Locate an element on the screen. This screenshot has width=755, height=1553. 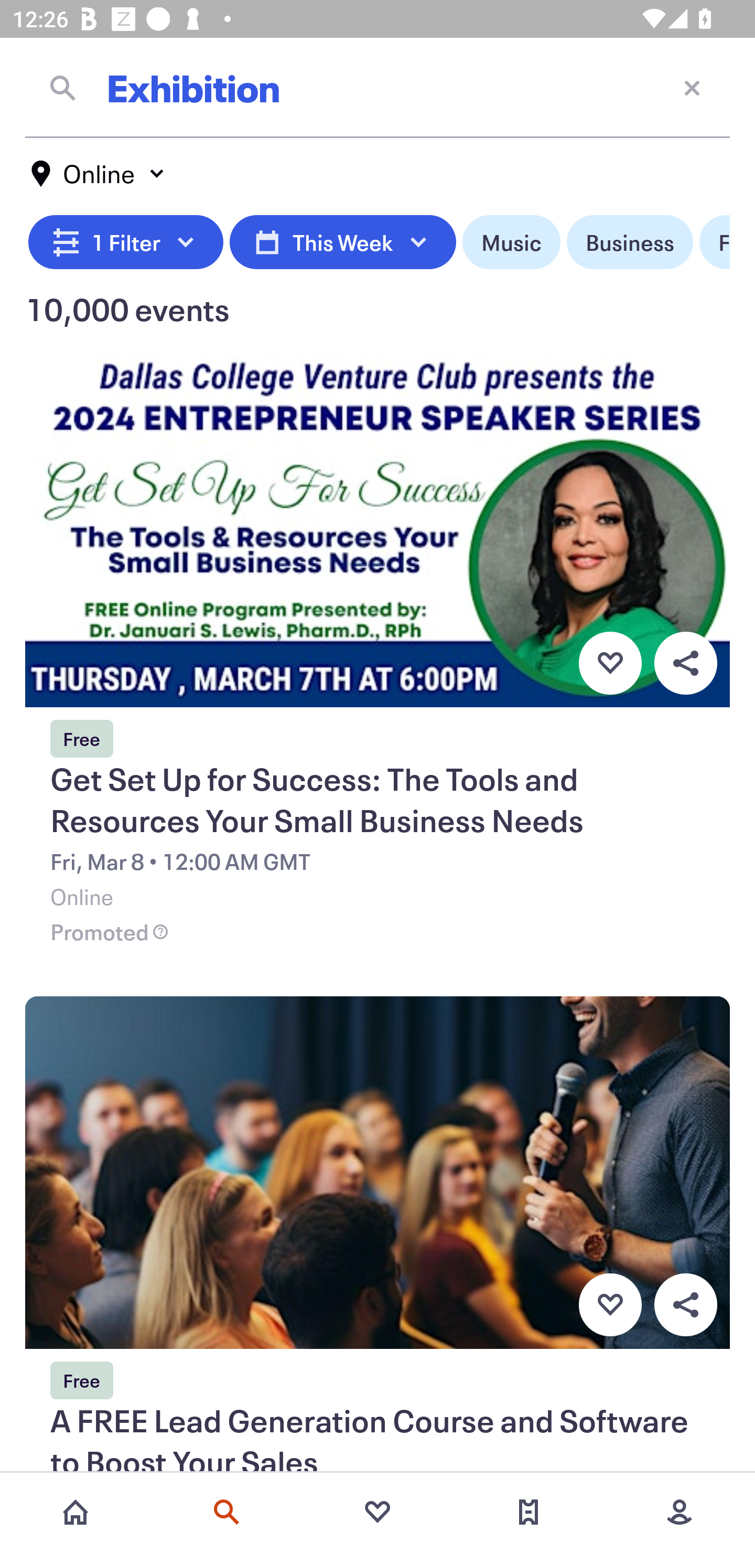
Overflow menu button is located at coordinates (685, 1305).